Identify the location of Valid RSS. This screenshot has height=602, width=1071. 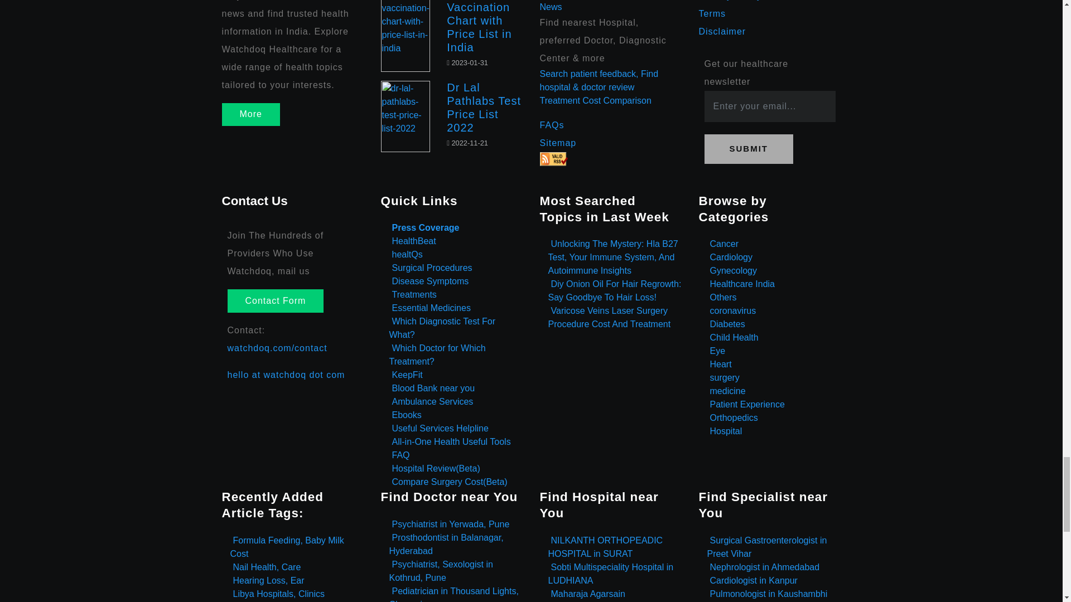
(553, 159).